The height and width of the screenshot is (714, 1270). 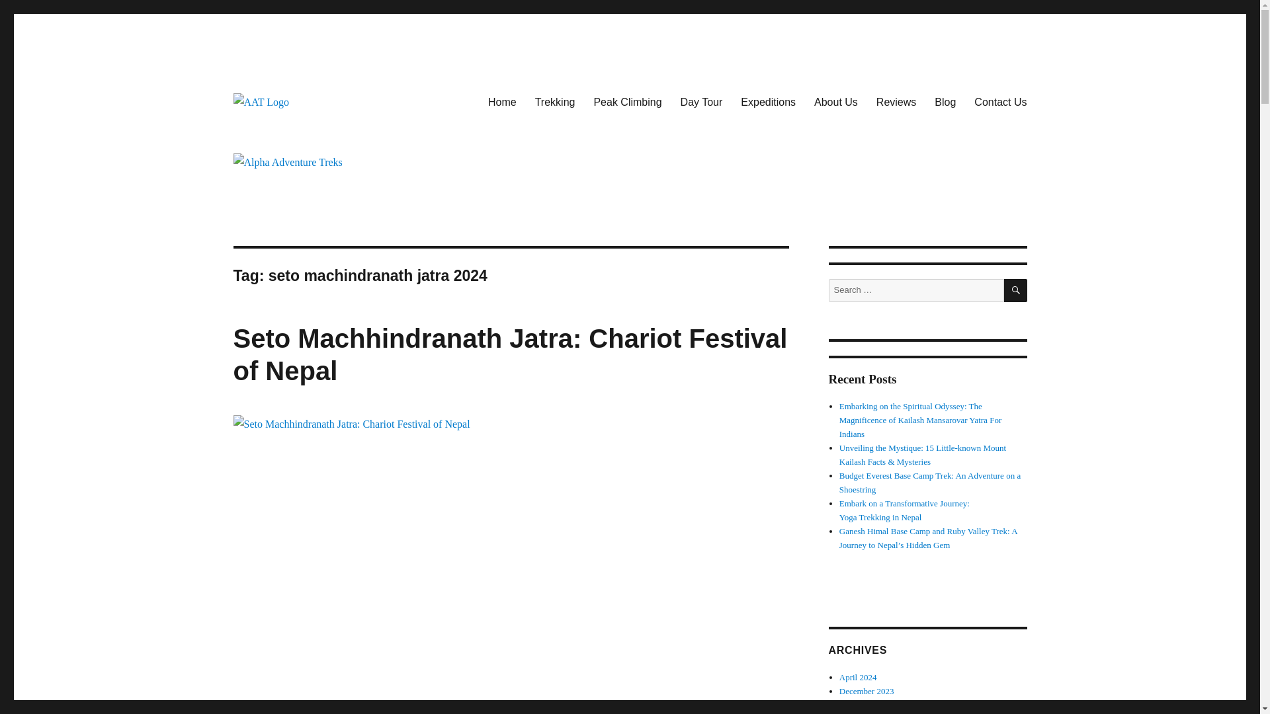 What do you see at coordinates (554, 101) in the screenshot?
I see `Trekking` at bounding box center [554, 101].